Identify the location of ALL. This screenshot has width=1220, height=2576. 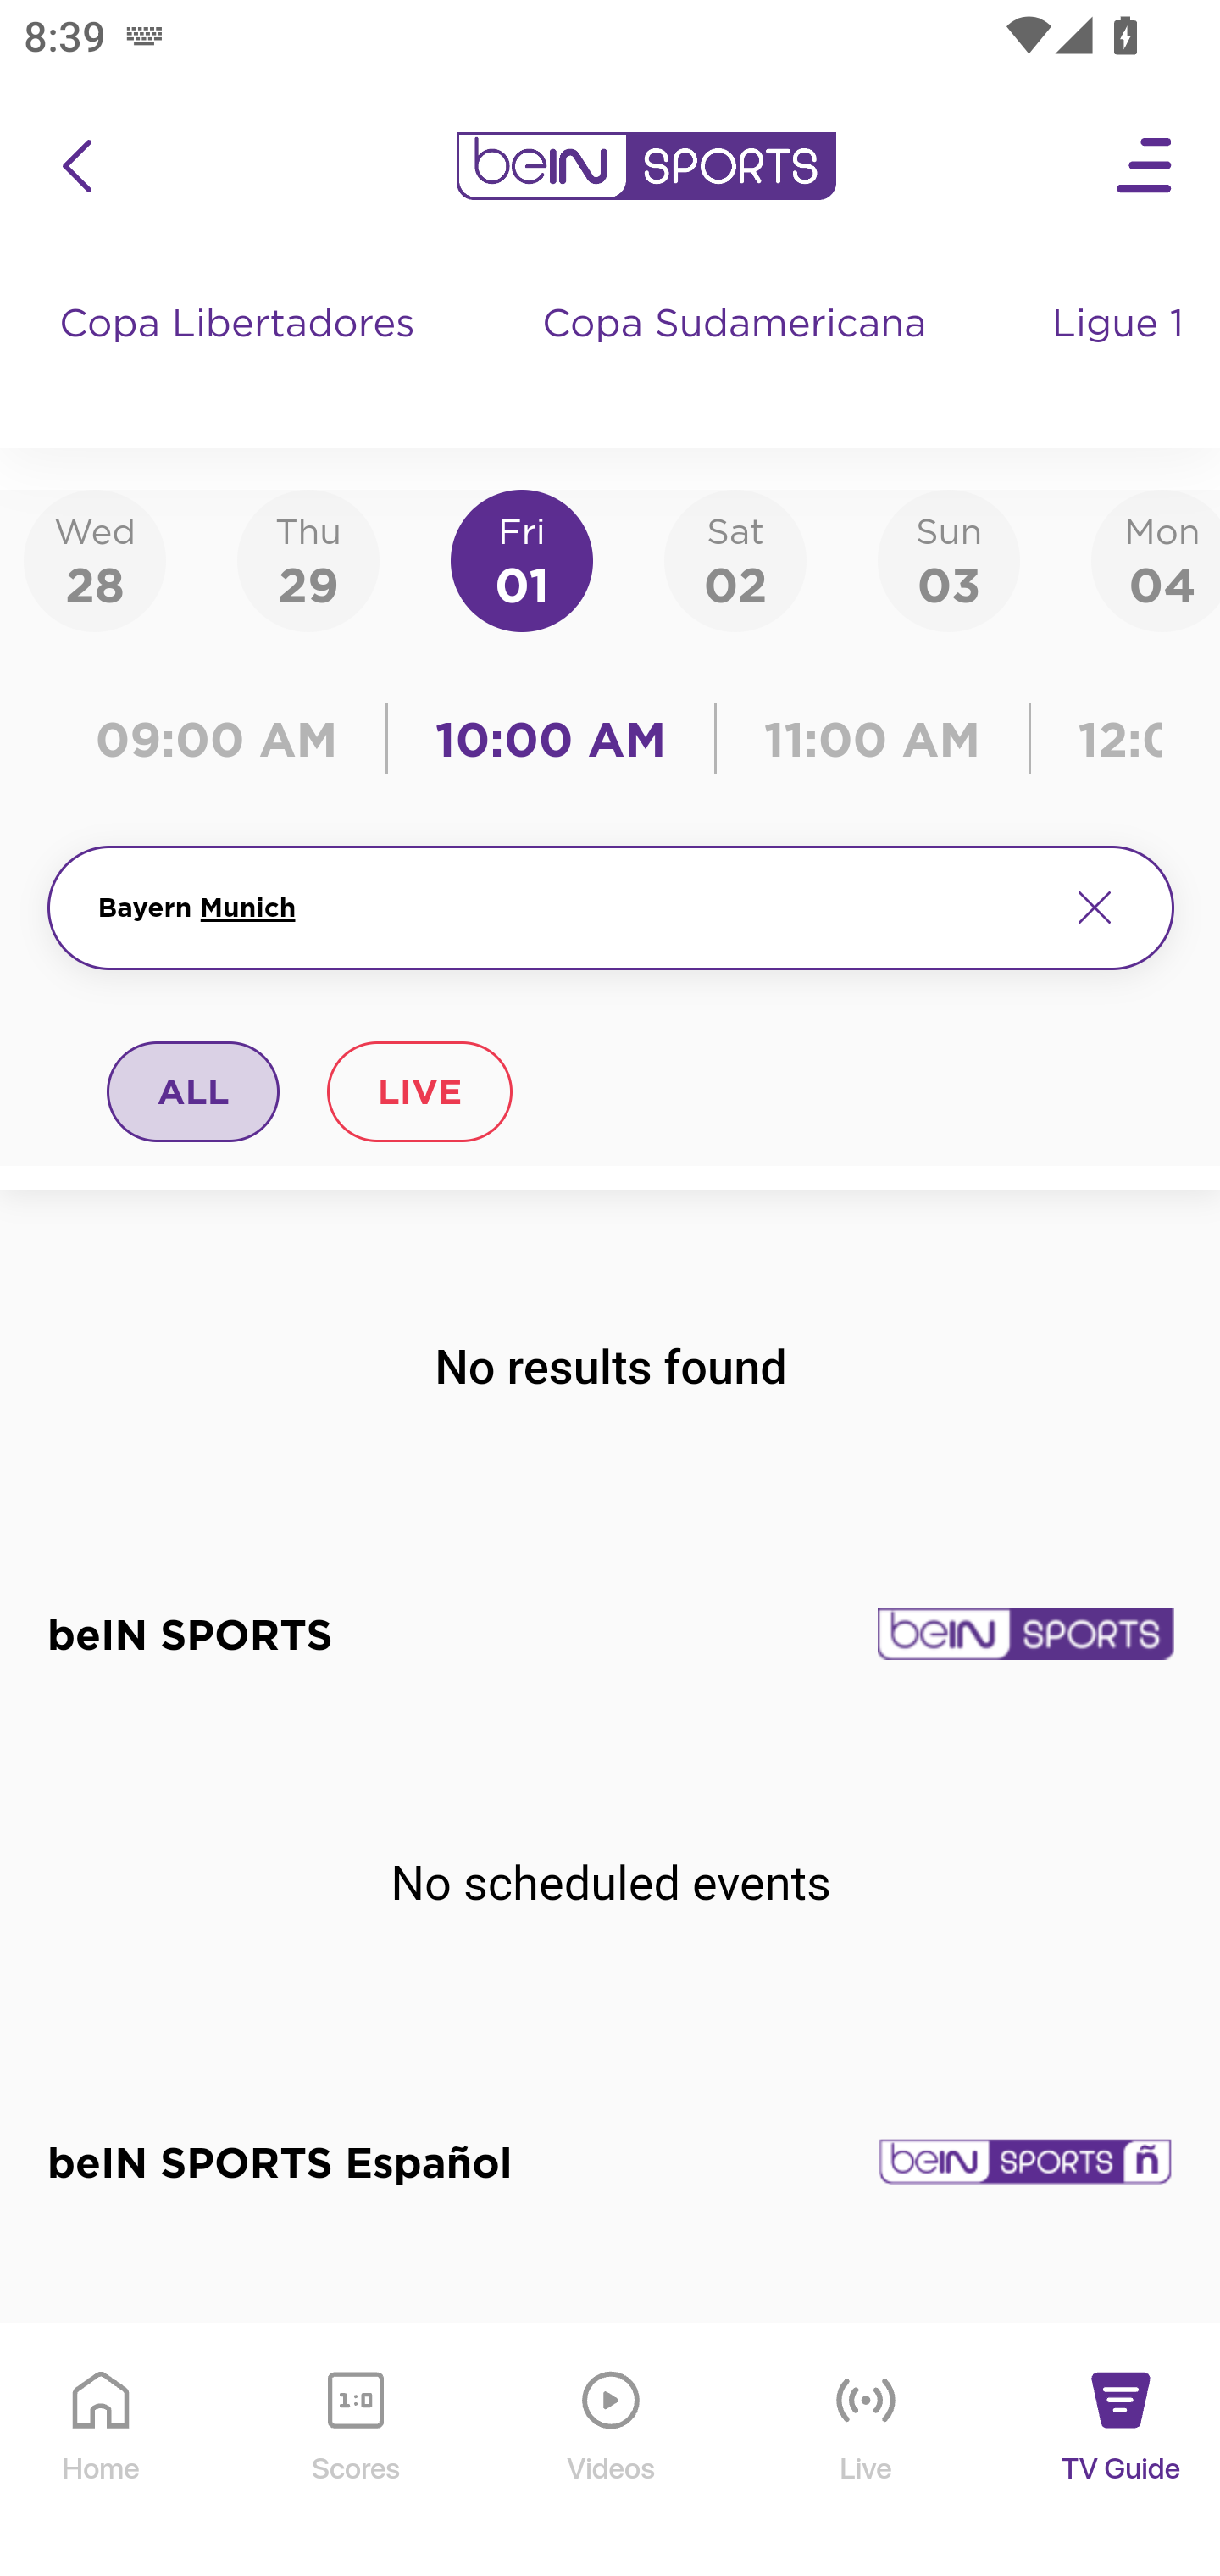
(194, 1091).